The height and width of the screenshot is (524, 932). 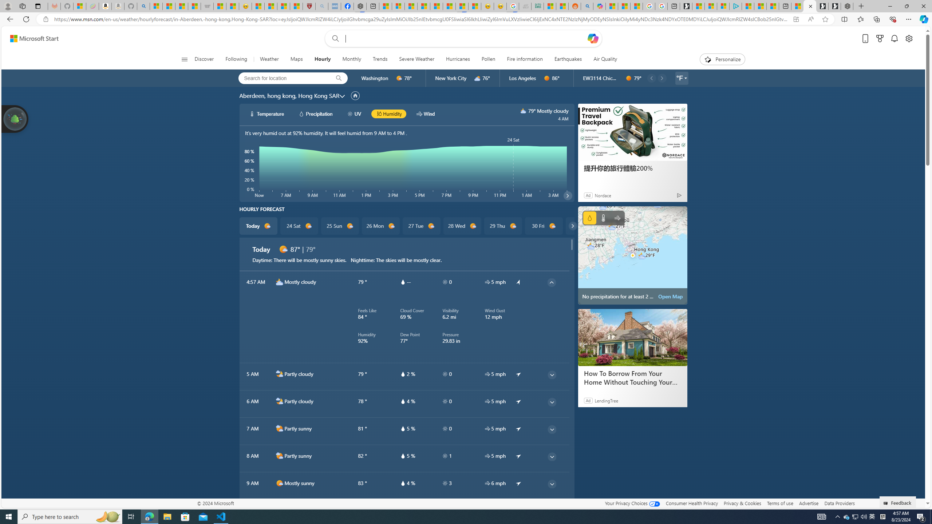 I want to click on These 3 Stocks Pay You More Than 5% to Own Them, so click(x=773, y=6).